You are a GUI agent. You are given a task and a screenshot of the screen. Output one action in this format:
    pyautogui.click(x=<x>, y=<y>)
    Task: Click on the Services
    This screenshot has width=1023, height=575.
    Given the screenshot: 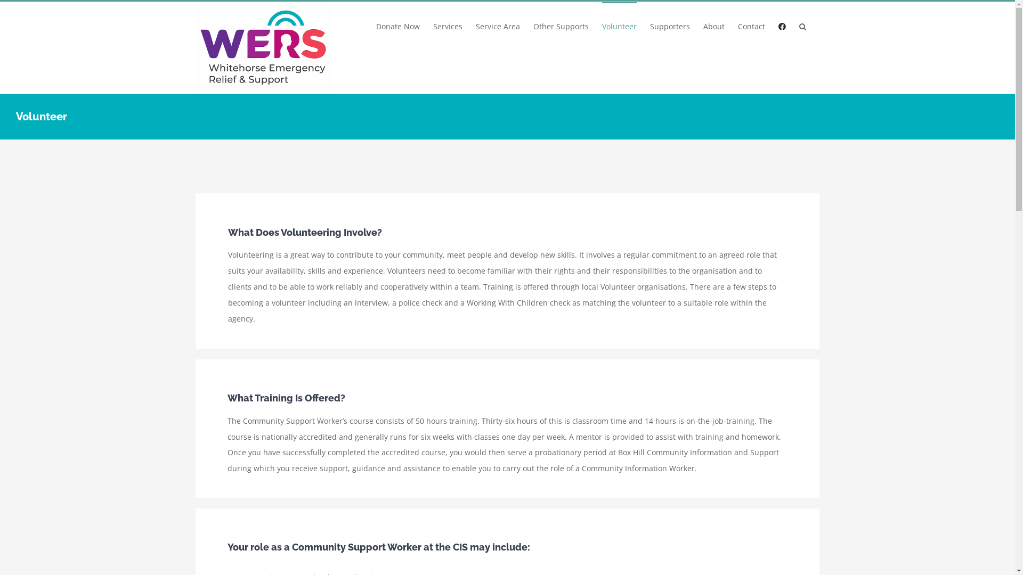 What is the action you would take?
    pyautogui.click(x=448, y=26)
    